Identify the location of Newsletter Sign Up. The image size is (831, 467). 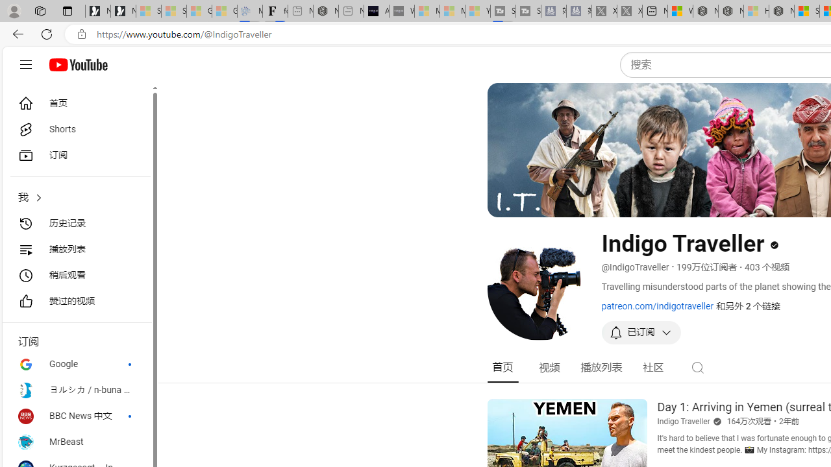
(123, 12).